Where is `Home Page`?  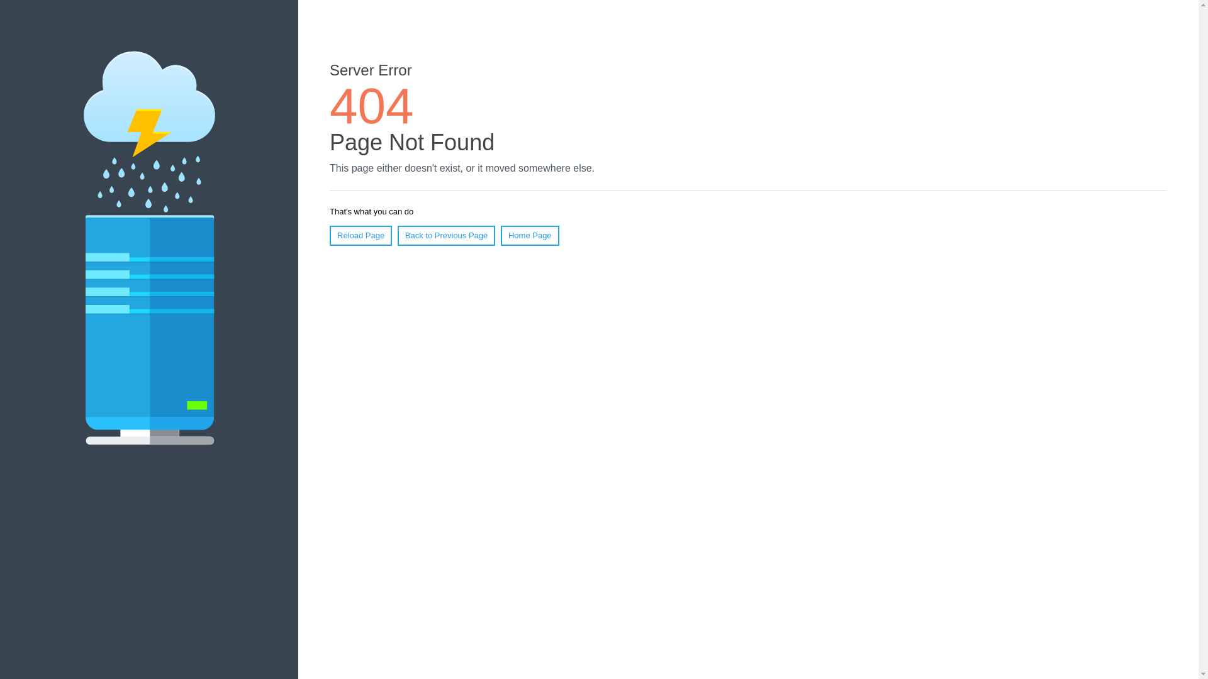
Home Page is located at coordinates (530, 236).